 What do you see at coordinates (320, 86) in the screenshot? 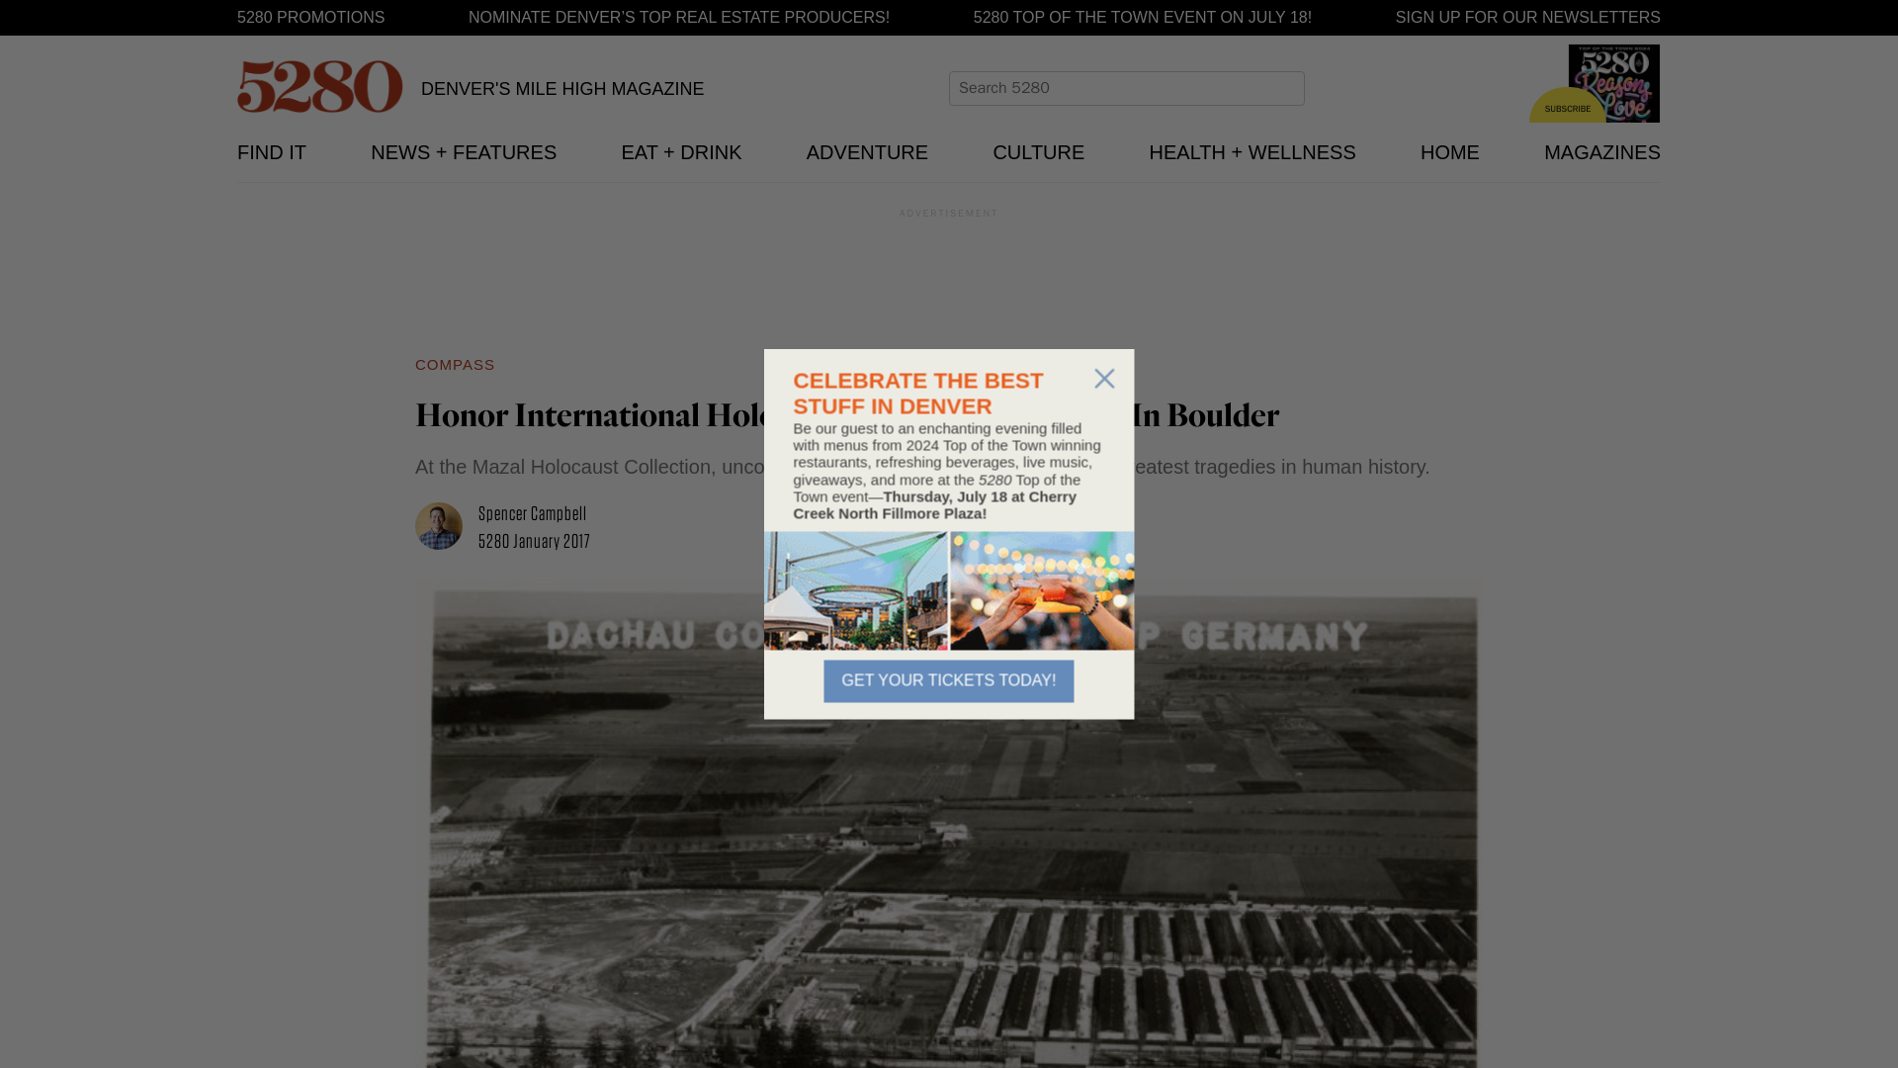
I see `5280 Magazine` at bounding box center [320, 86].